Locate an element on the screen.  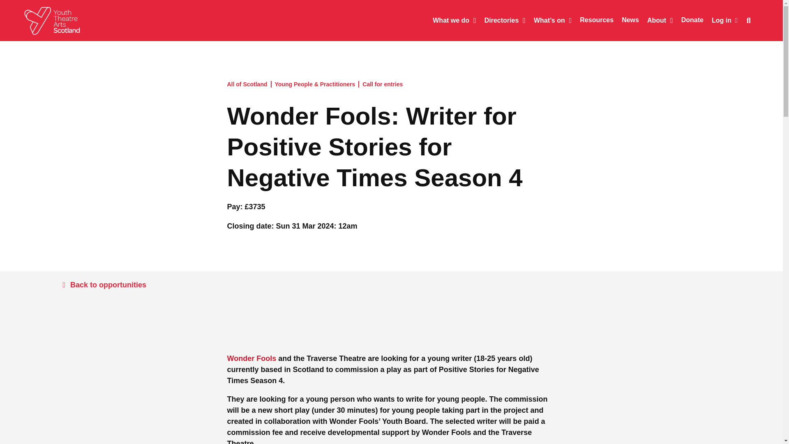
Back to opportunities is located at coordinates (104, 284).